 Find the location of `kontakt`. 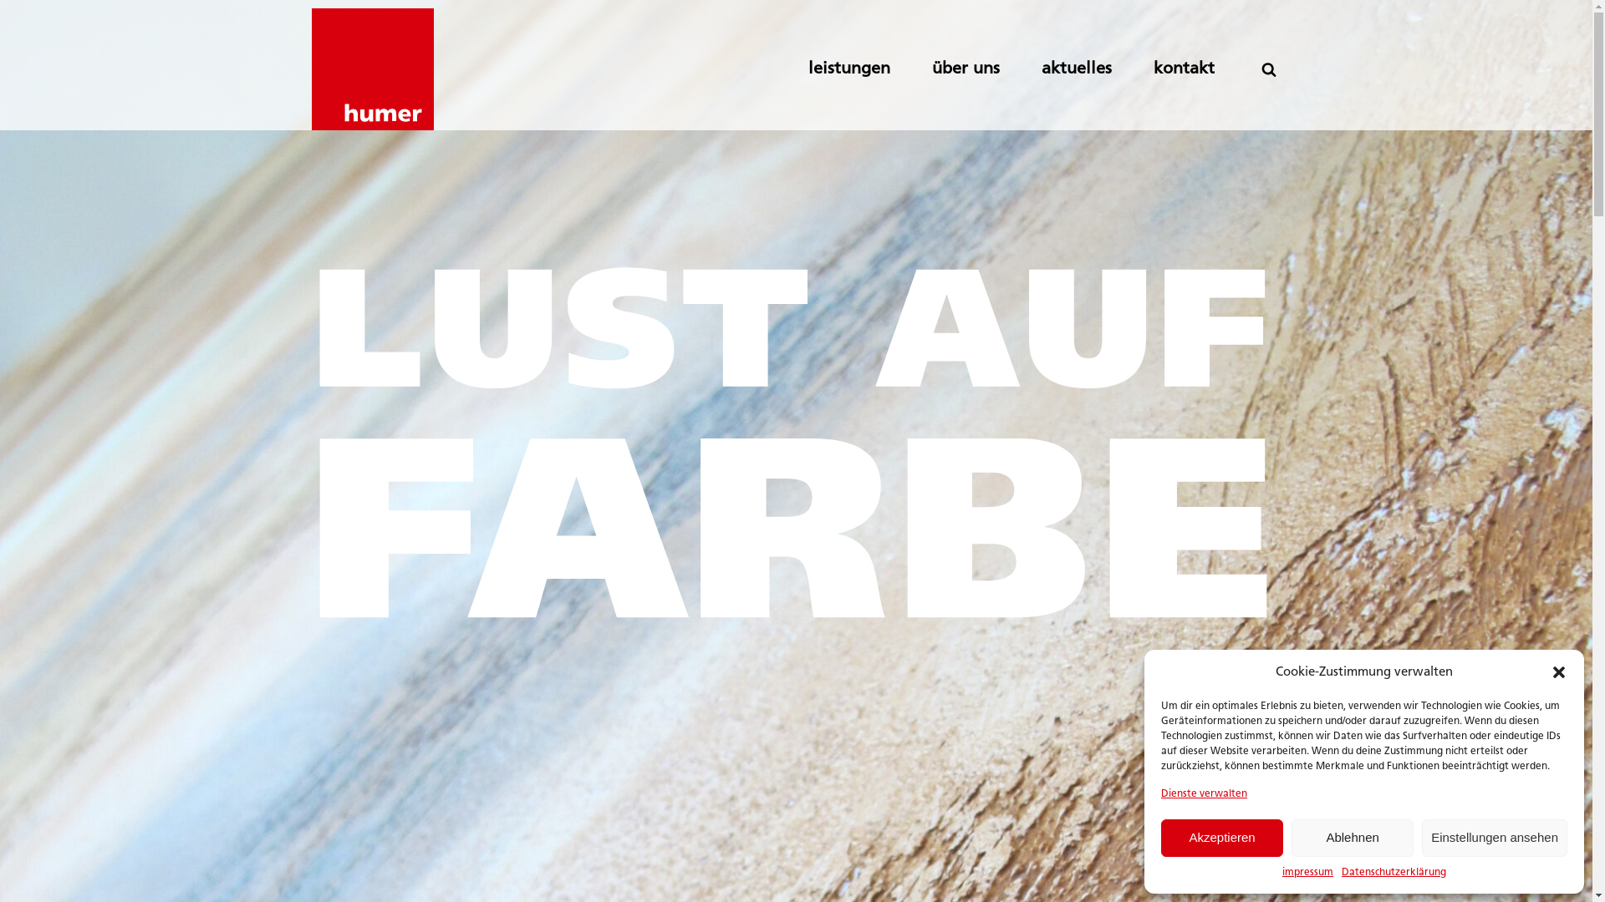

kontakt is located at coordinates (1205, 69).